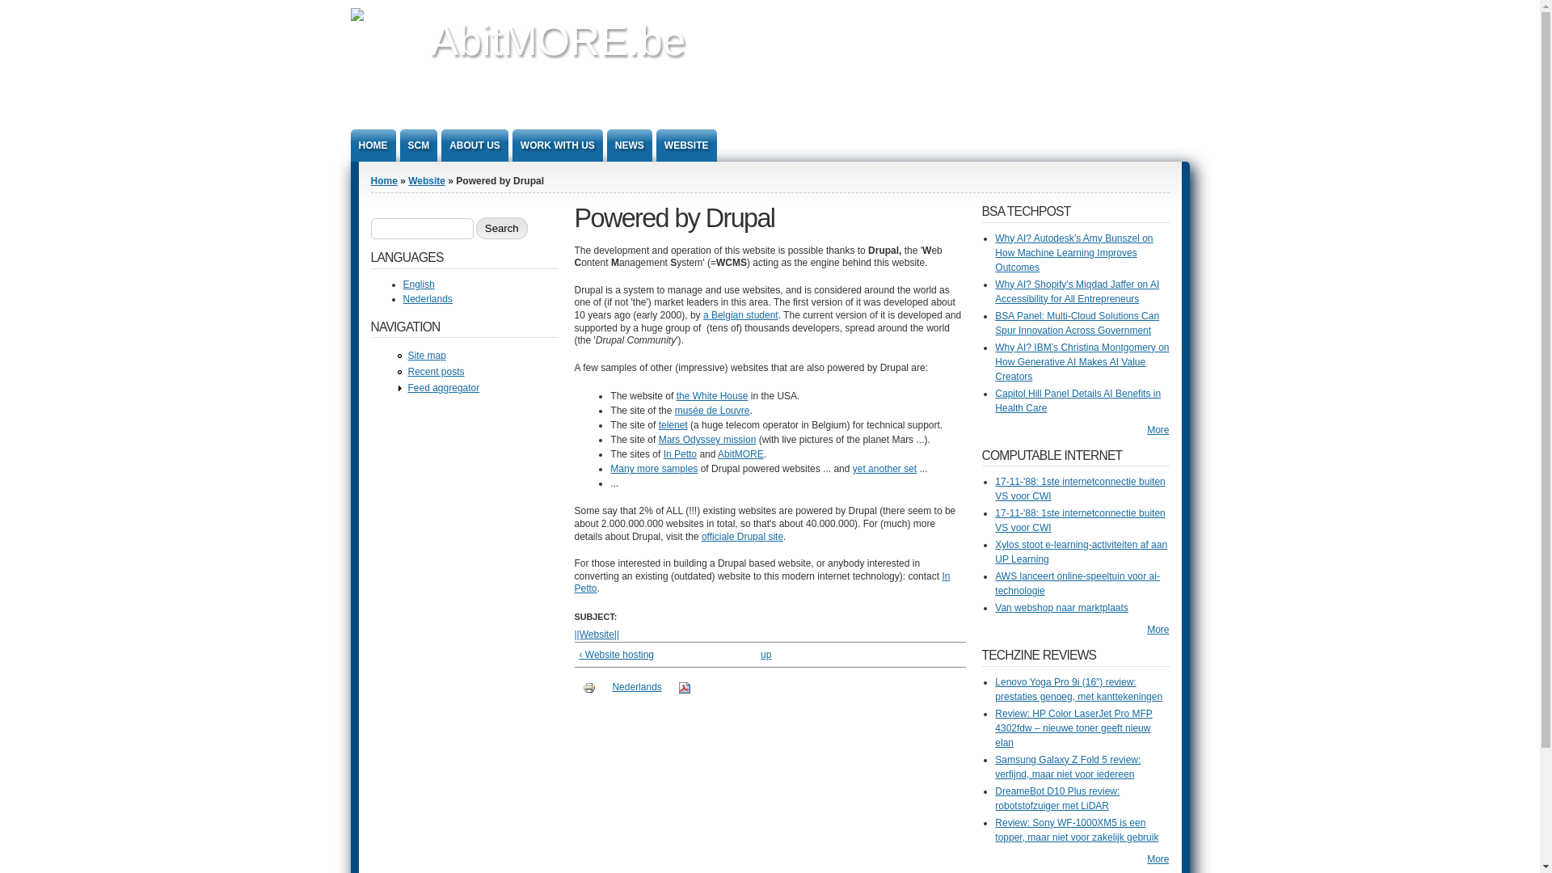  What do you see at coordinates (427, 181) in the screenshot?
I see `Website` at bounding box center [427, 181].